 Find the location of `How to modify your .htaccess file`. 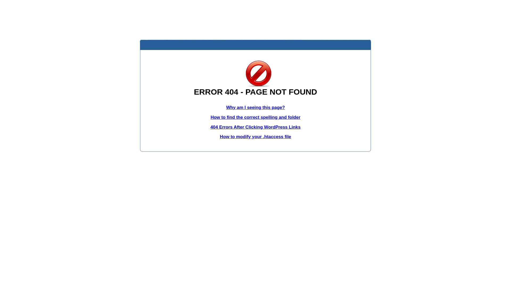

How to modify your .htaccess file is located at coordinates (256, 137).